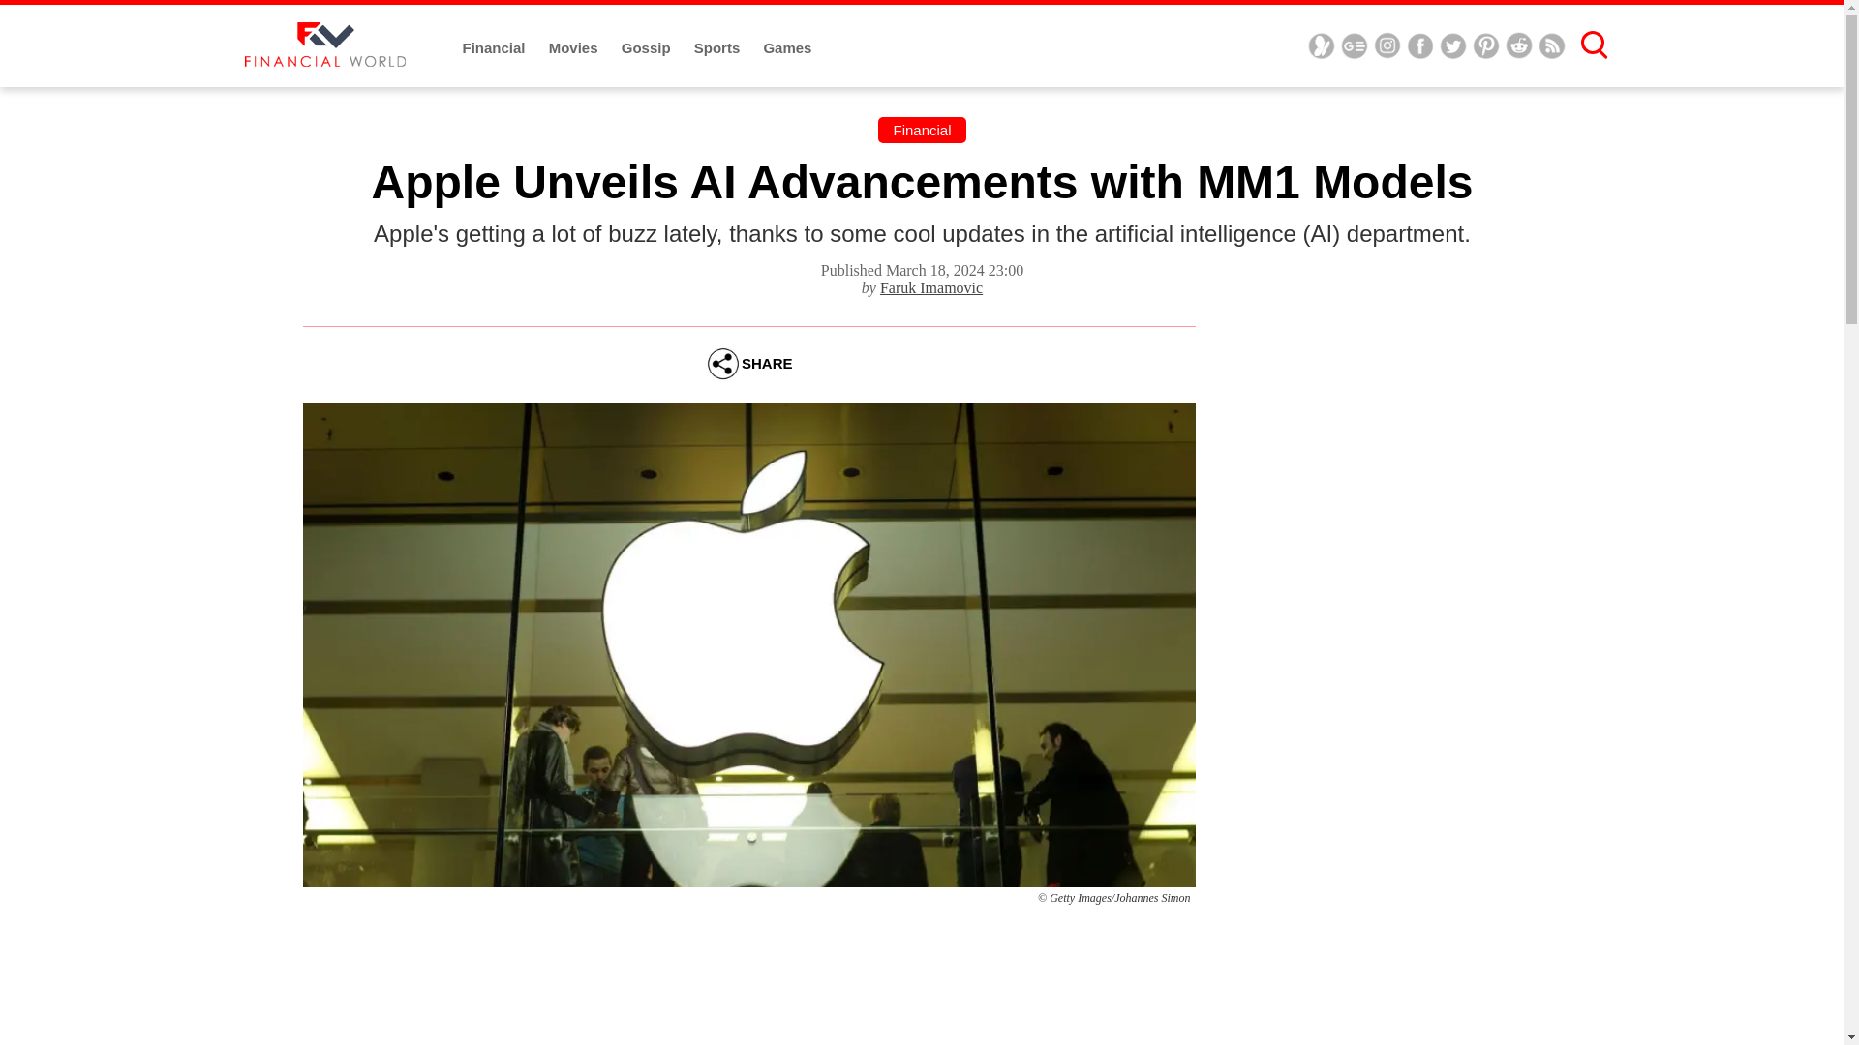  Describe the element at coordinates (718, 48) in the screenshot. I see `Sports` at that location.